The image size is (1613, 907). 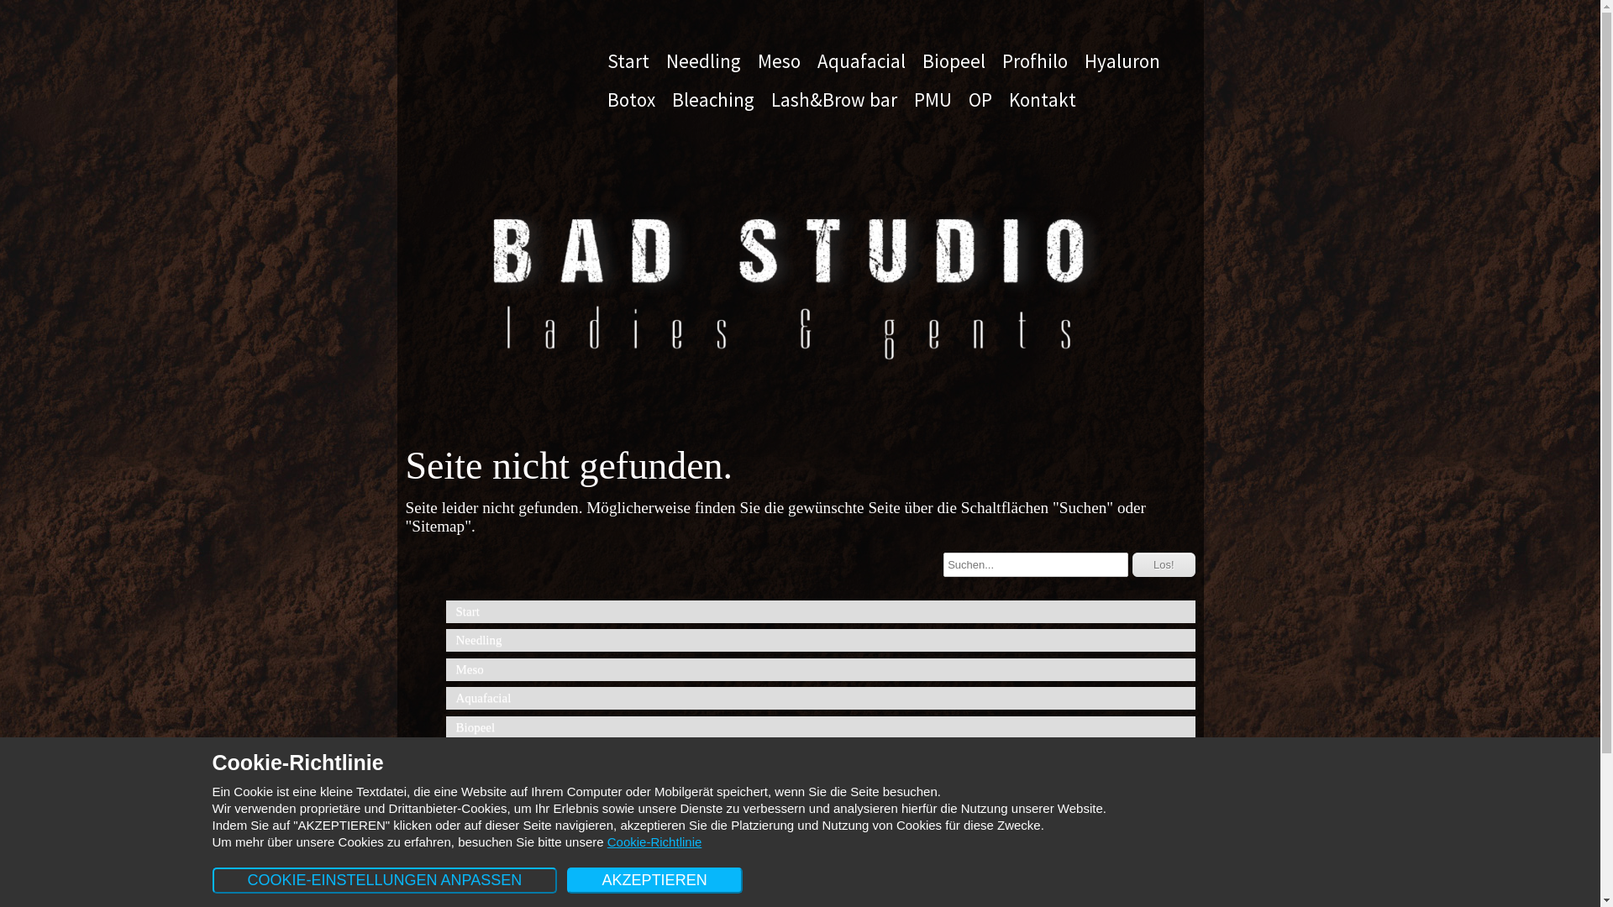 I want to click on Needling, so click(x=820, y=640).